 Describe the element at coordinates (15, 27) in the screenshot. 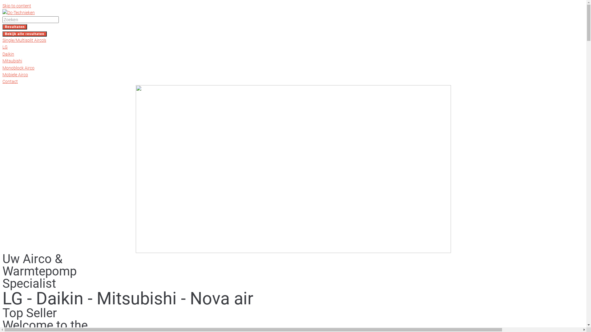

I see `Resultaten` at that location.